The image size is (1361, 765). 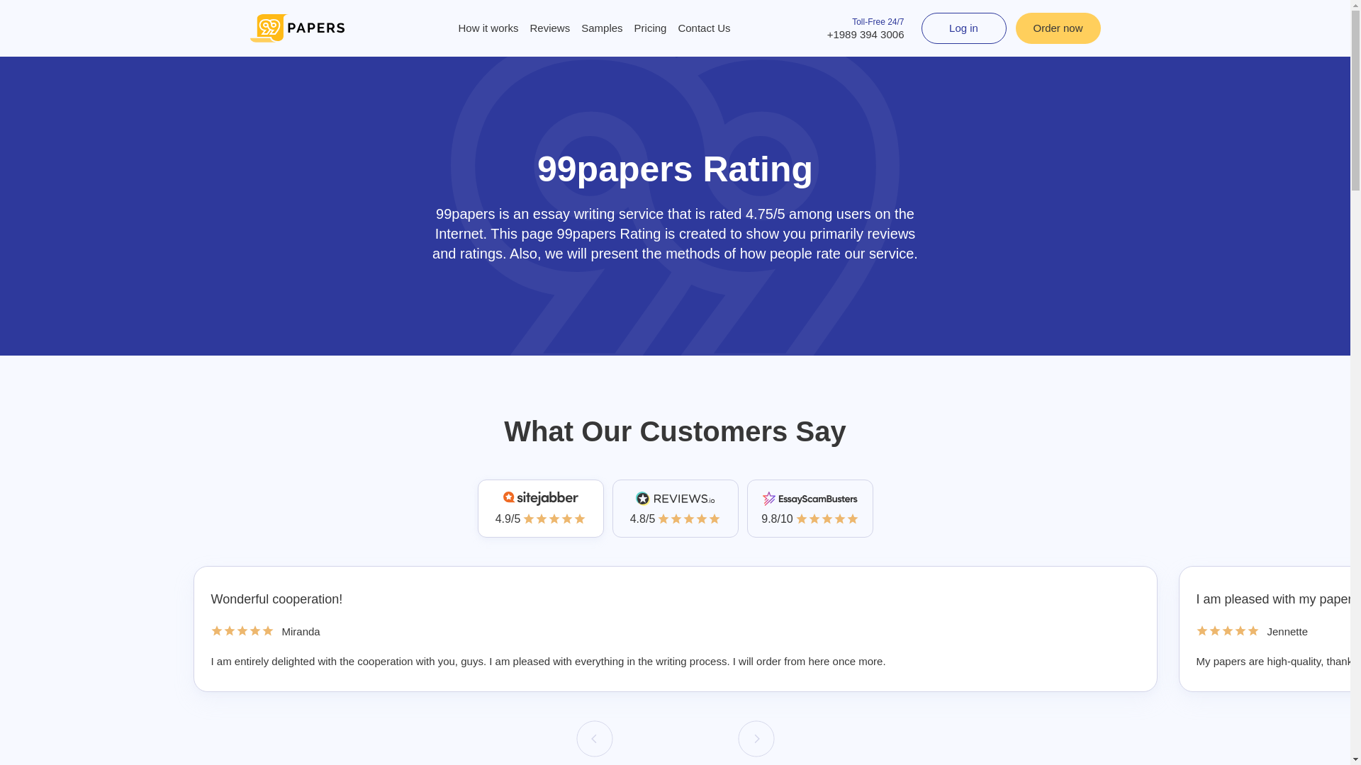 What do you see at coordinates (550, 28) in the screenshot?
I see `Reviews` at bounding box center [550, 28].